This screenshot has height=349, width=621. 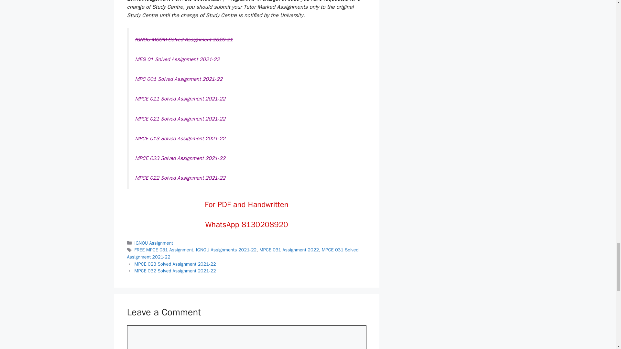 I want to click on FREE MPCE 031 Assignment, so click(x=164, y=249).